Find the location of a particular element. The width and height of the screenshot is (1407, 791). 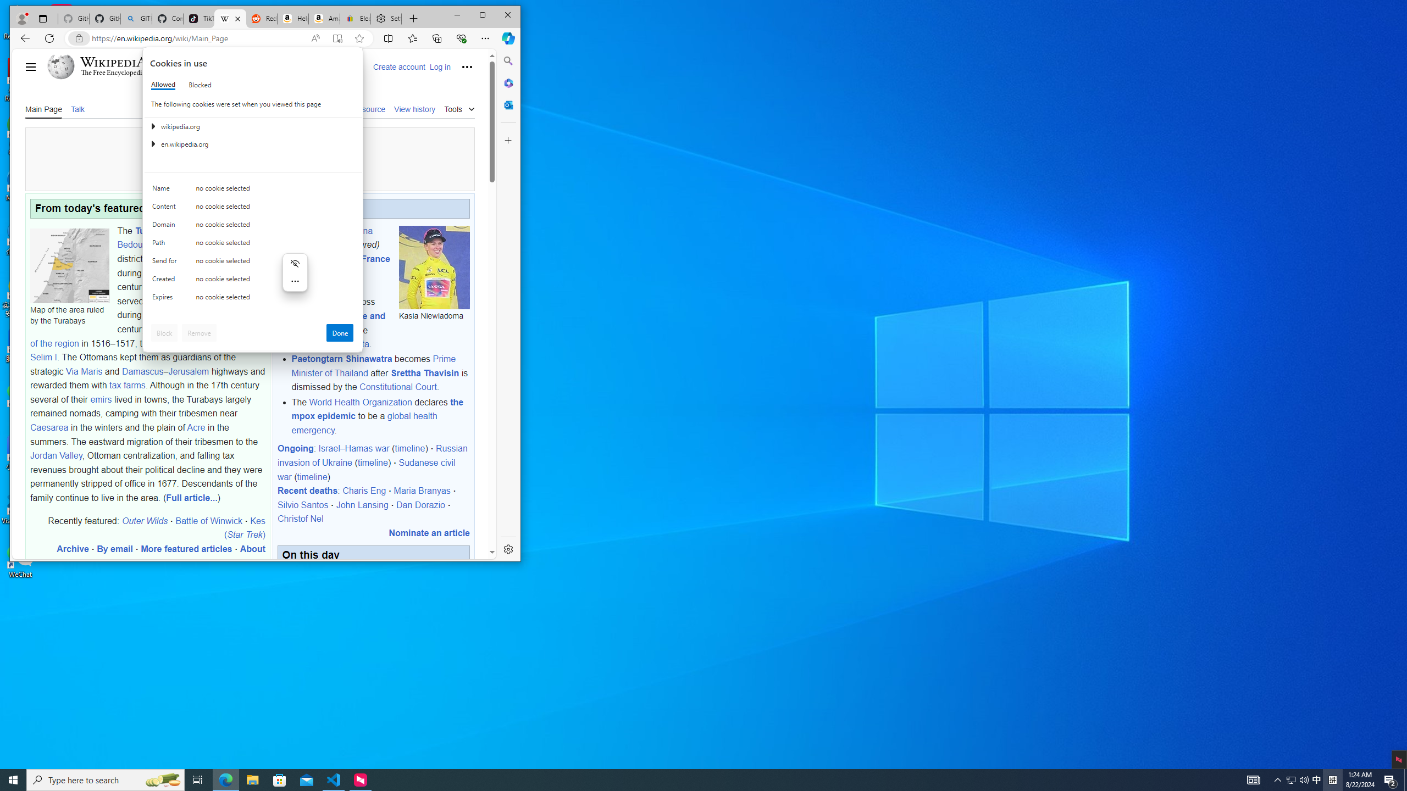

Tray Input Indicator - Chinese (Simplified, China) is located at coordinates (1290, 780).